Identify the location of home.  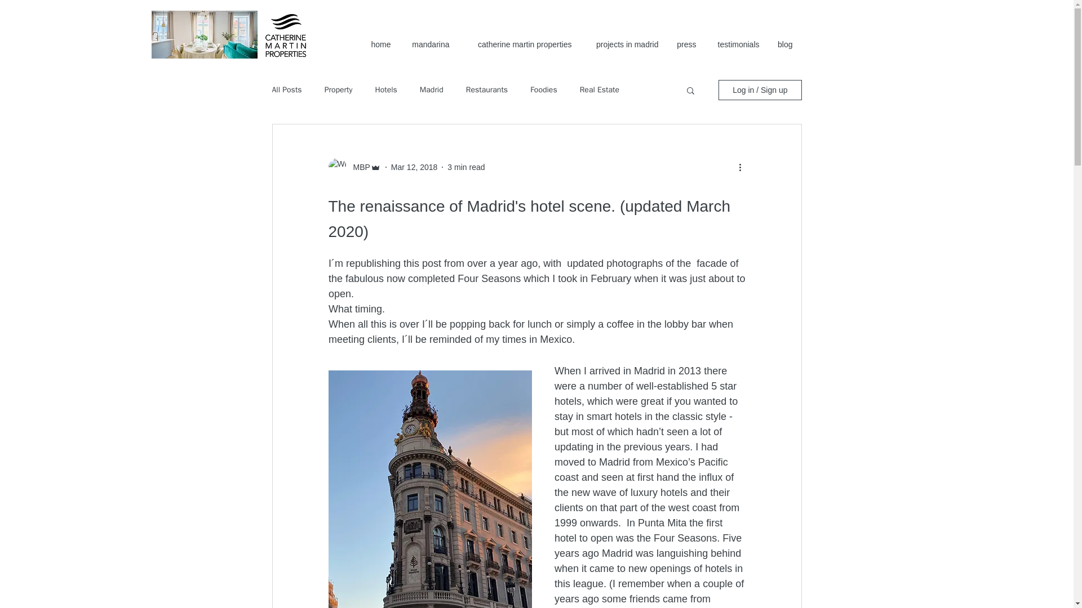
(380, 44).